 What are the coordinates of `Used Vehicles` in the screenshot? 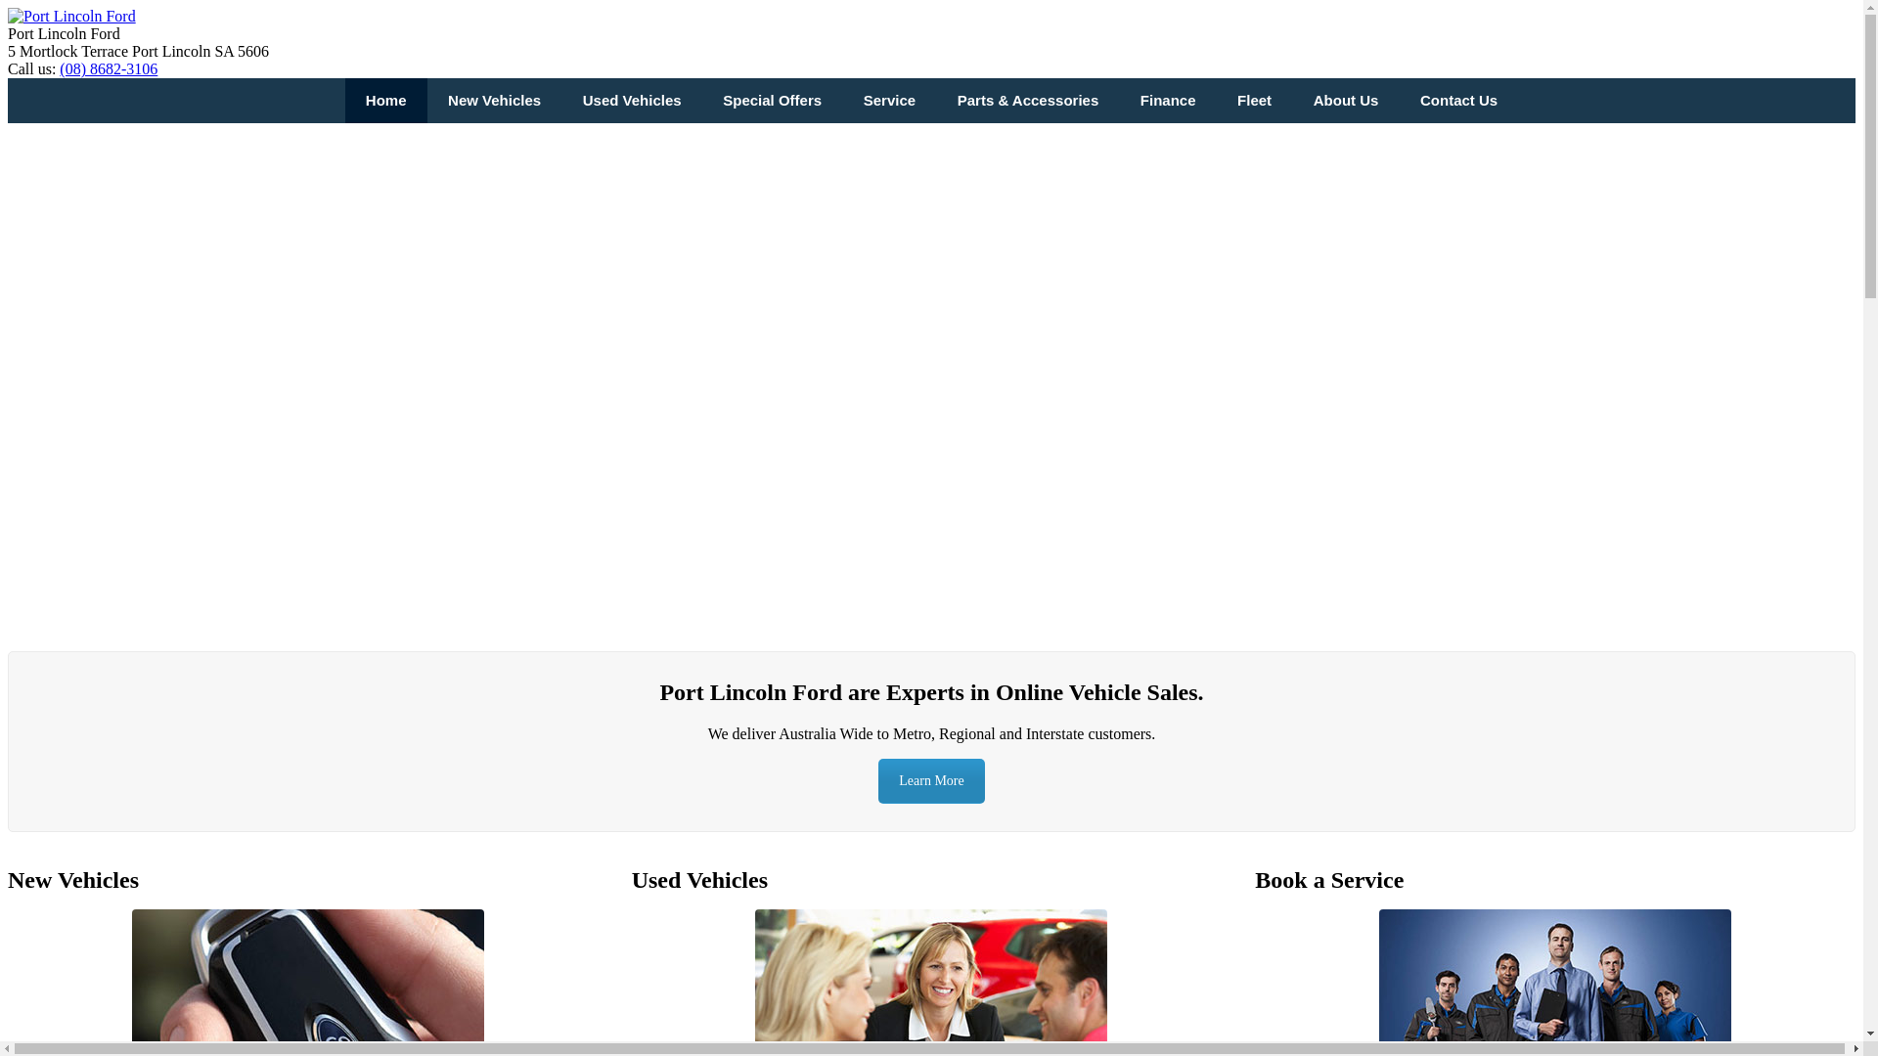 It's located at (632, 101).